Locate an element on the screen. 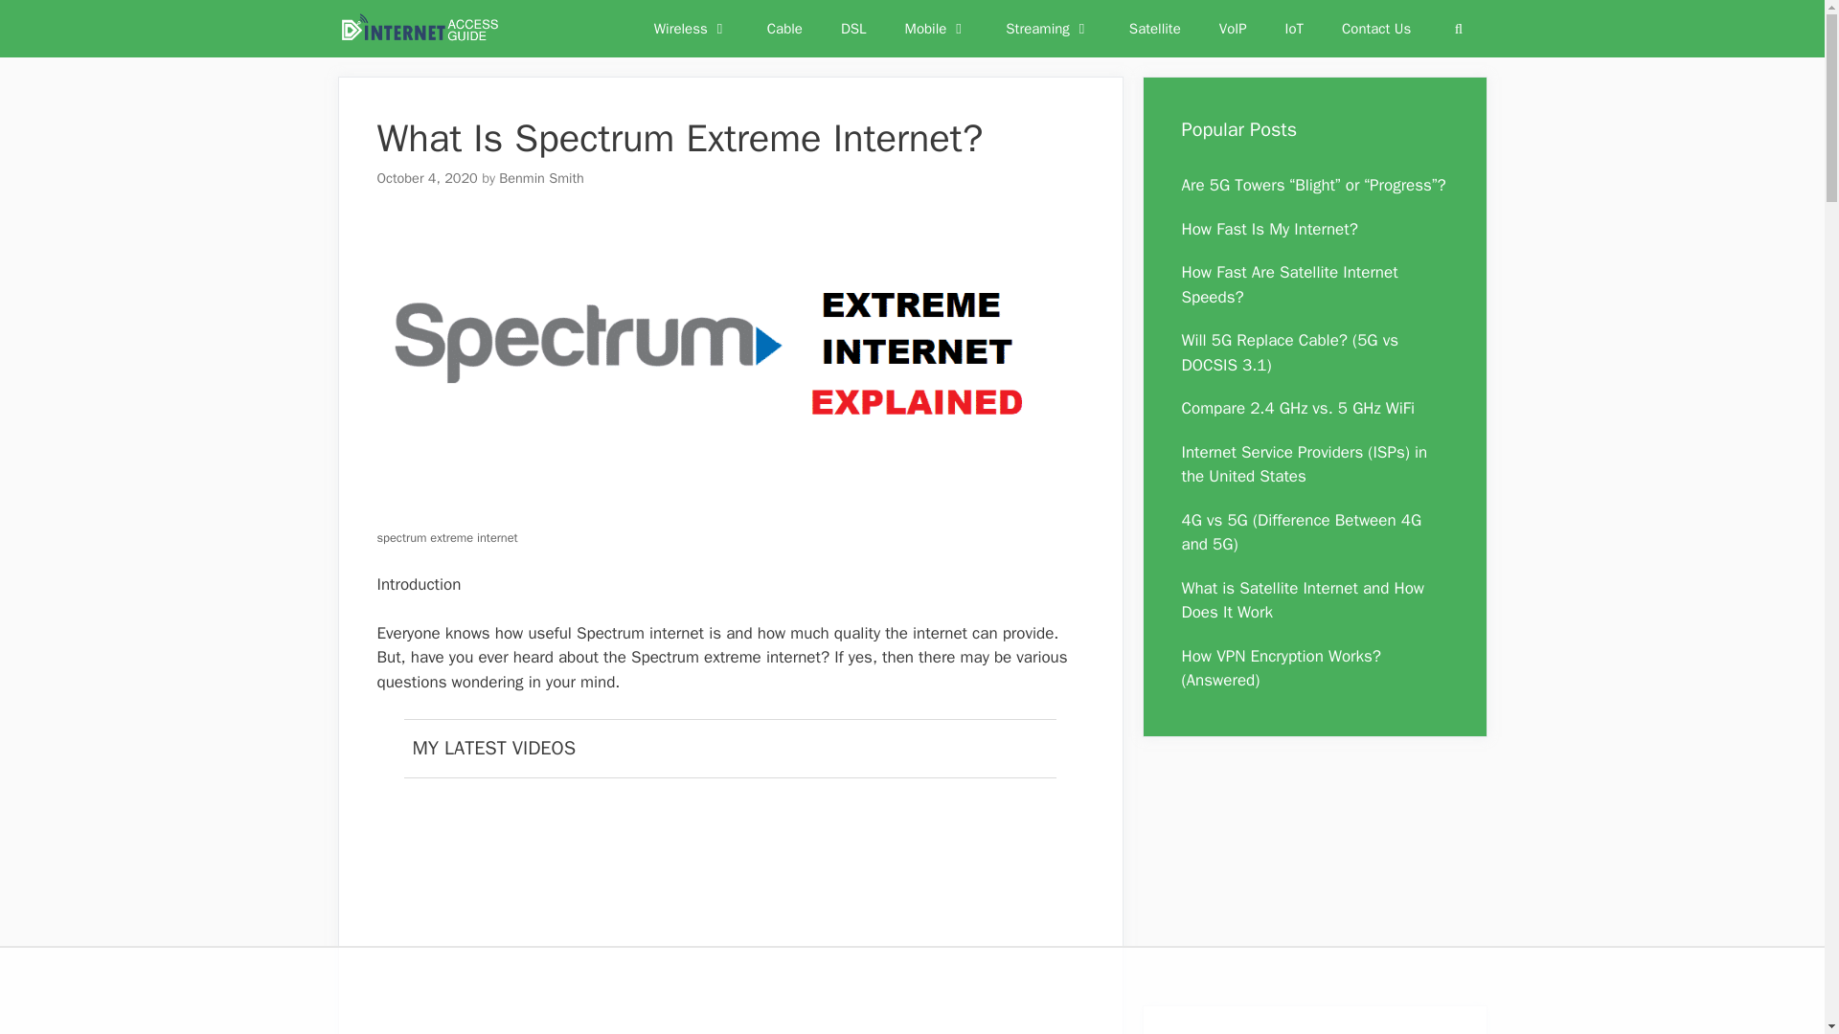 The width and height of the screenshot is (1839, 1034). DSL is located at coordinates (854, 29).